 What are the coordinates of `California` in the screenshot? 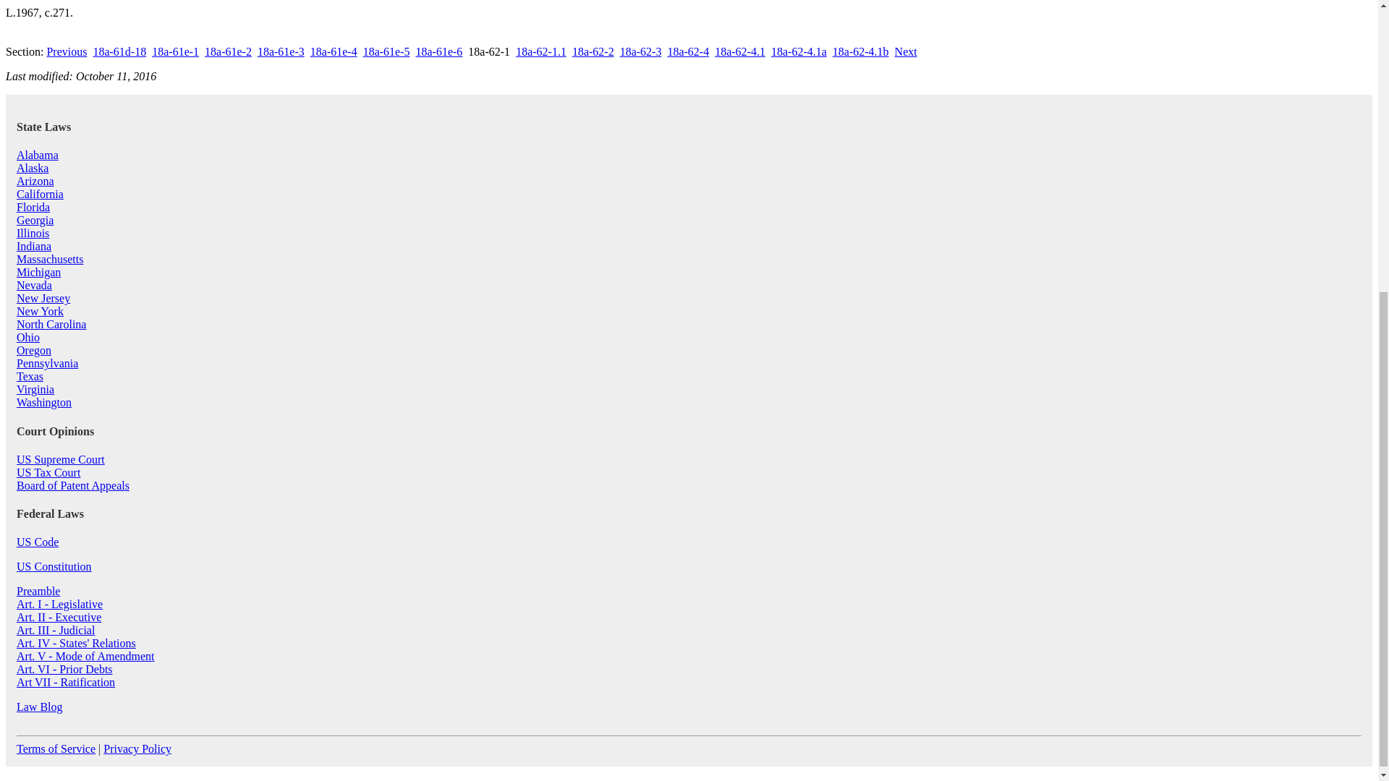 It's located at (41, 194).